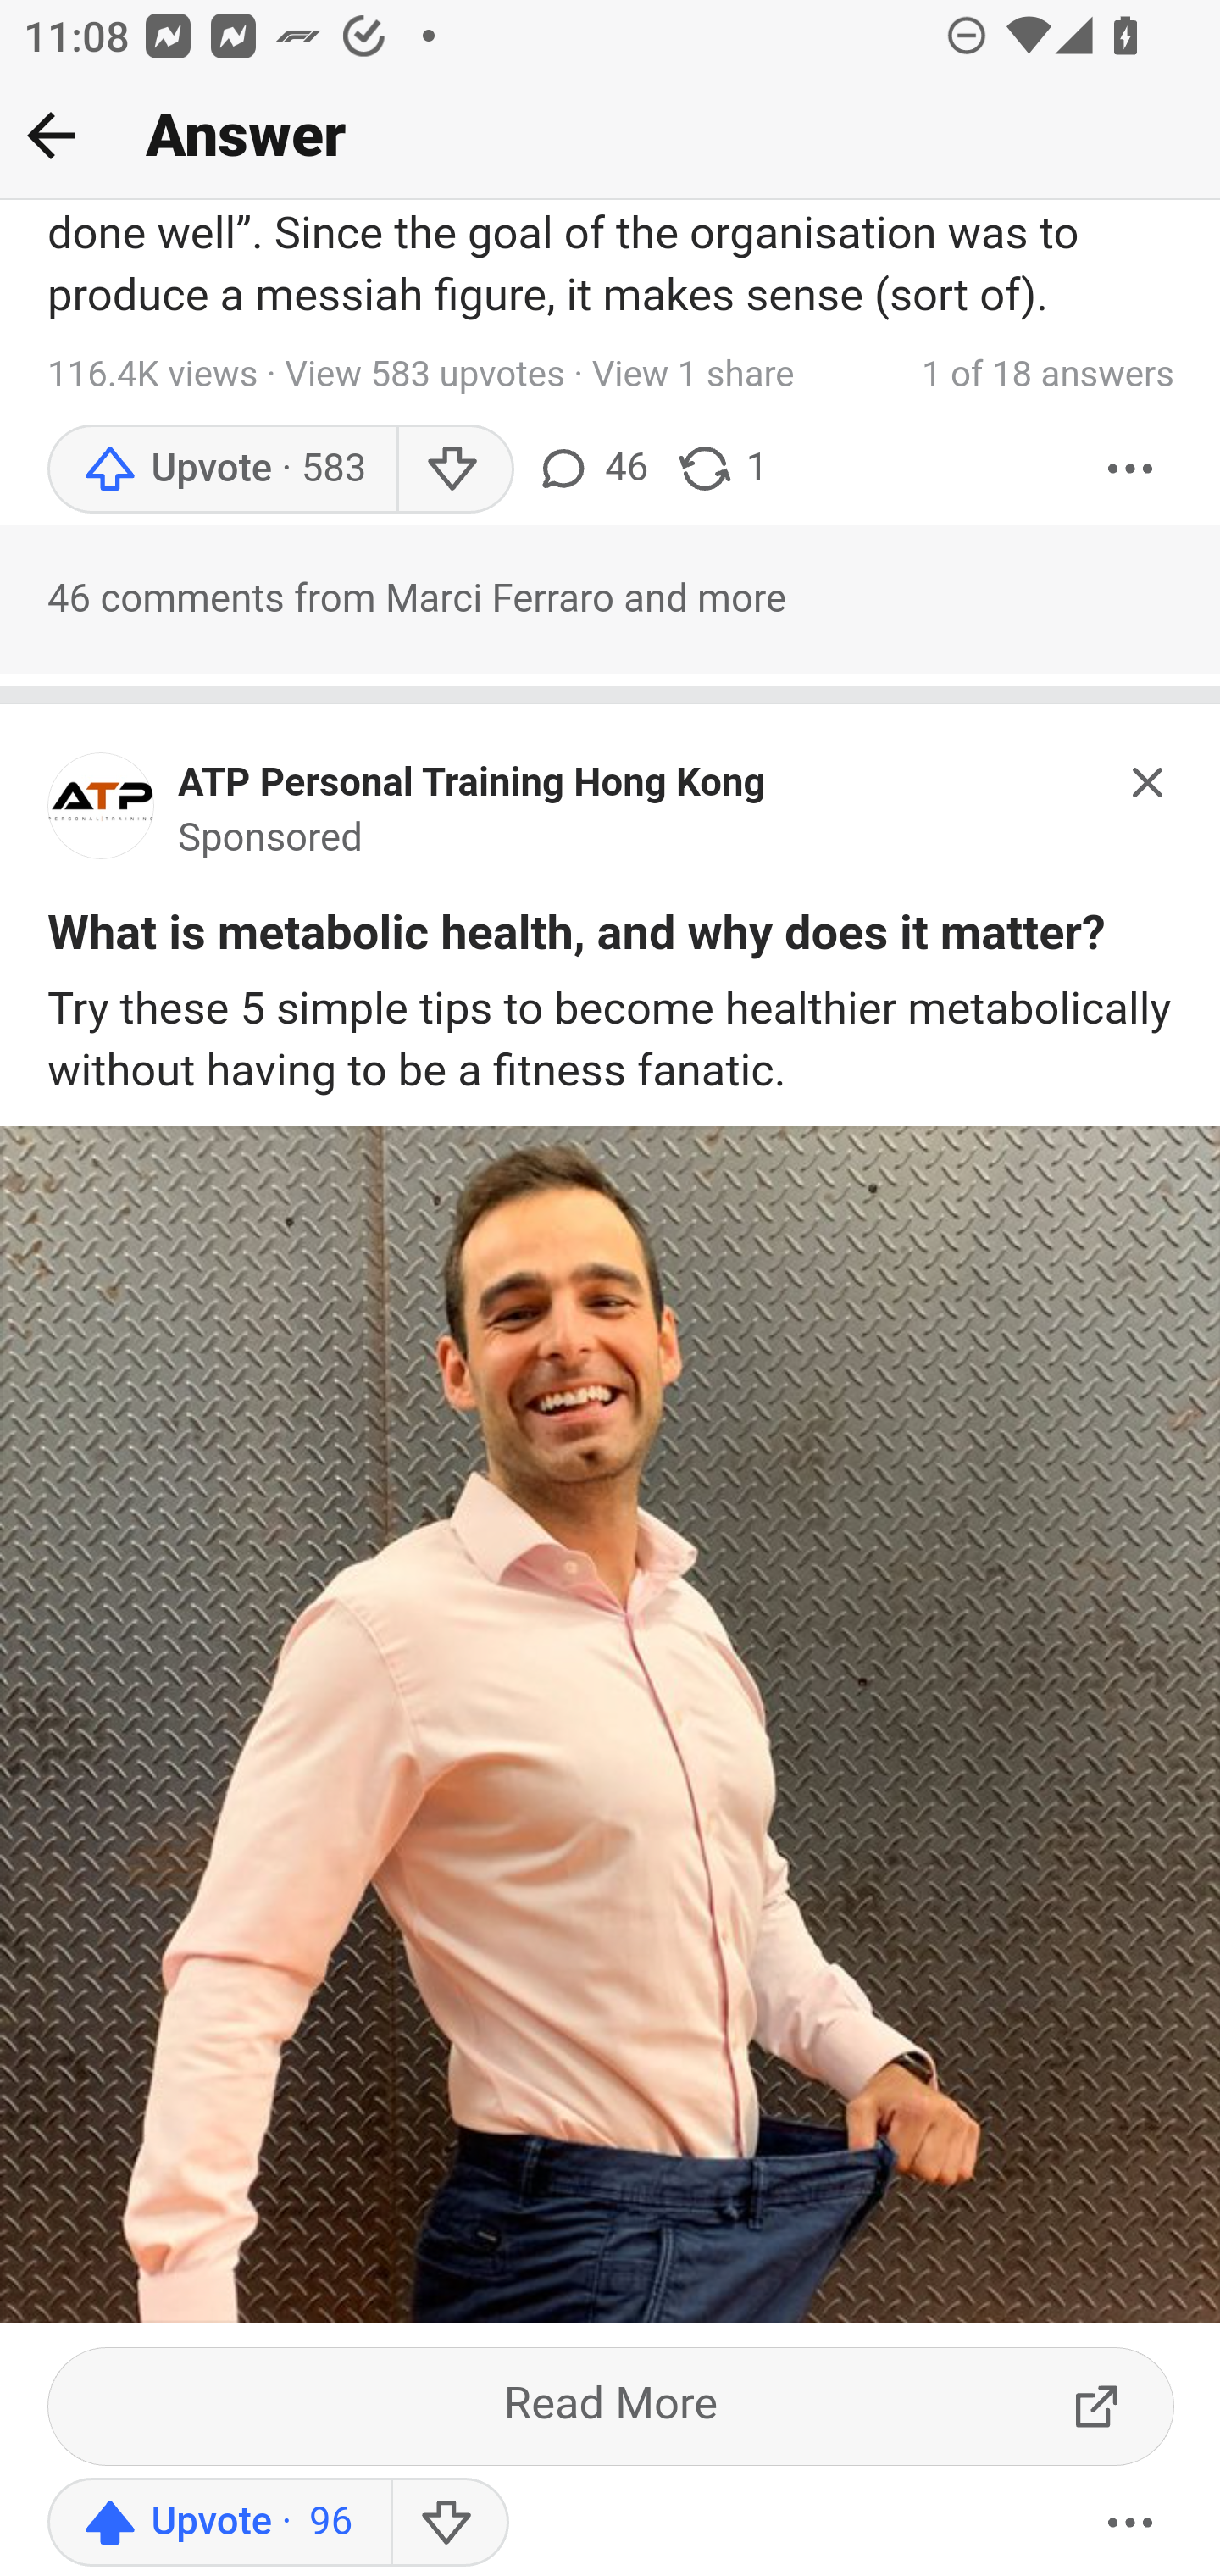  Describe the element at coordinates (102, 815) in the screenshot. I see `main-qimg-1f396d5a5e054ddd9a425d683de3a2f9` at that location.